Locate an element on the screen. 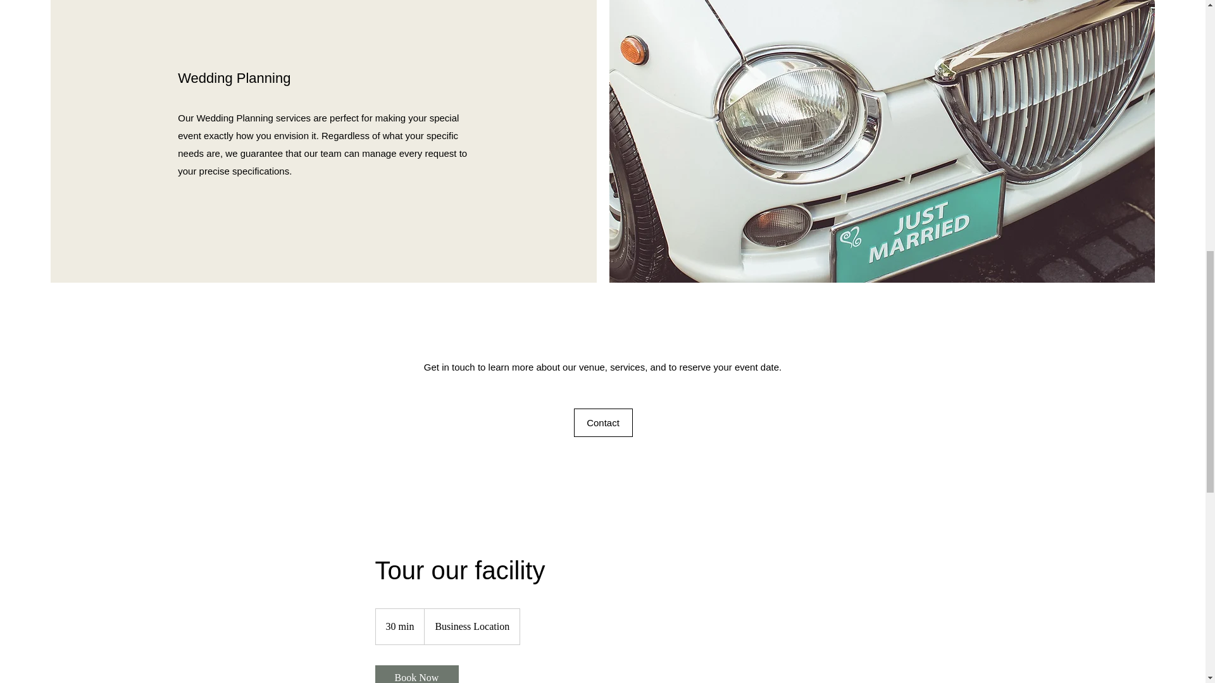 This screenshot has width=1215, height=683. Book Now is located at coordinates (416, 674).